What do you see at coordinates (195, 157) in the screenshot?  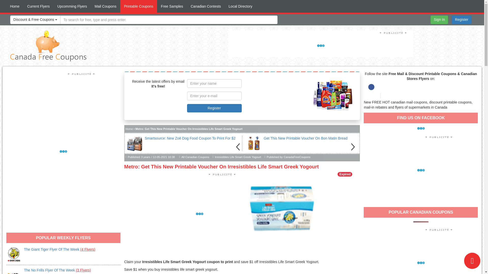 I see `All Canadian Coupons` at bounding box center [195, 157].